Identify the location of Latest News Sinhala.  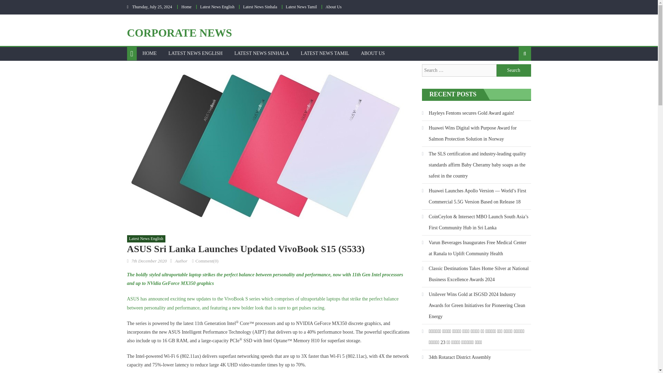
(260, 7).